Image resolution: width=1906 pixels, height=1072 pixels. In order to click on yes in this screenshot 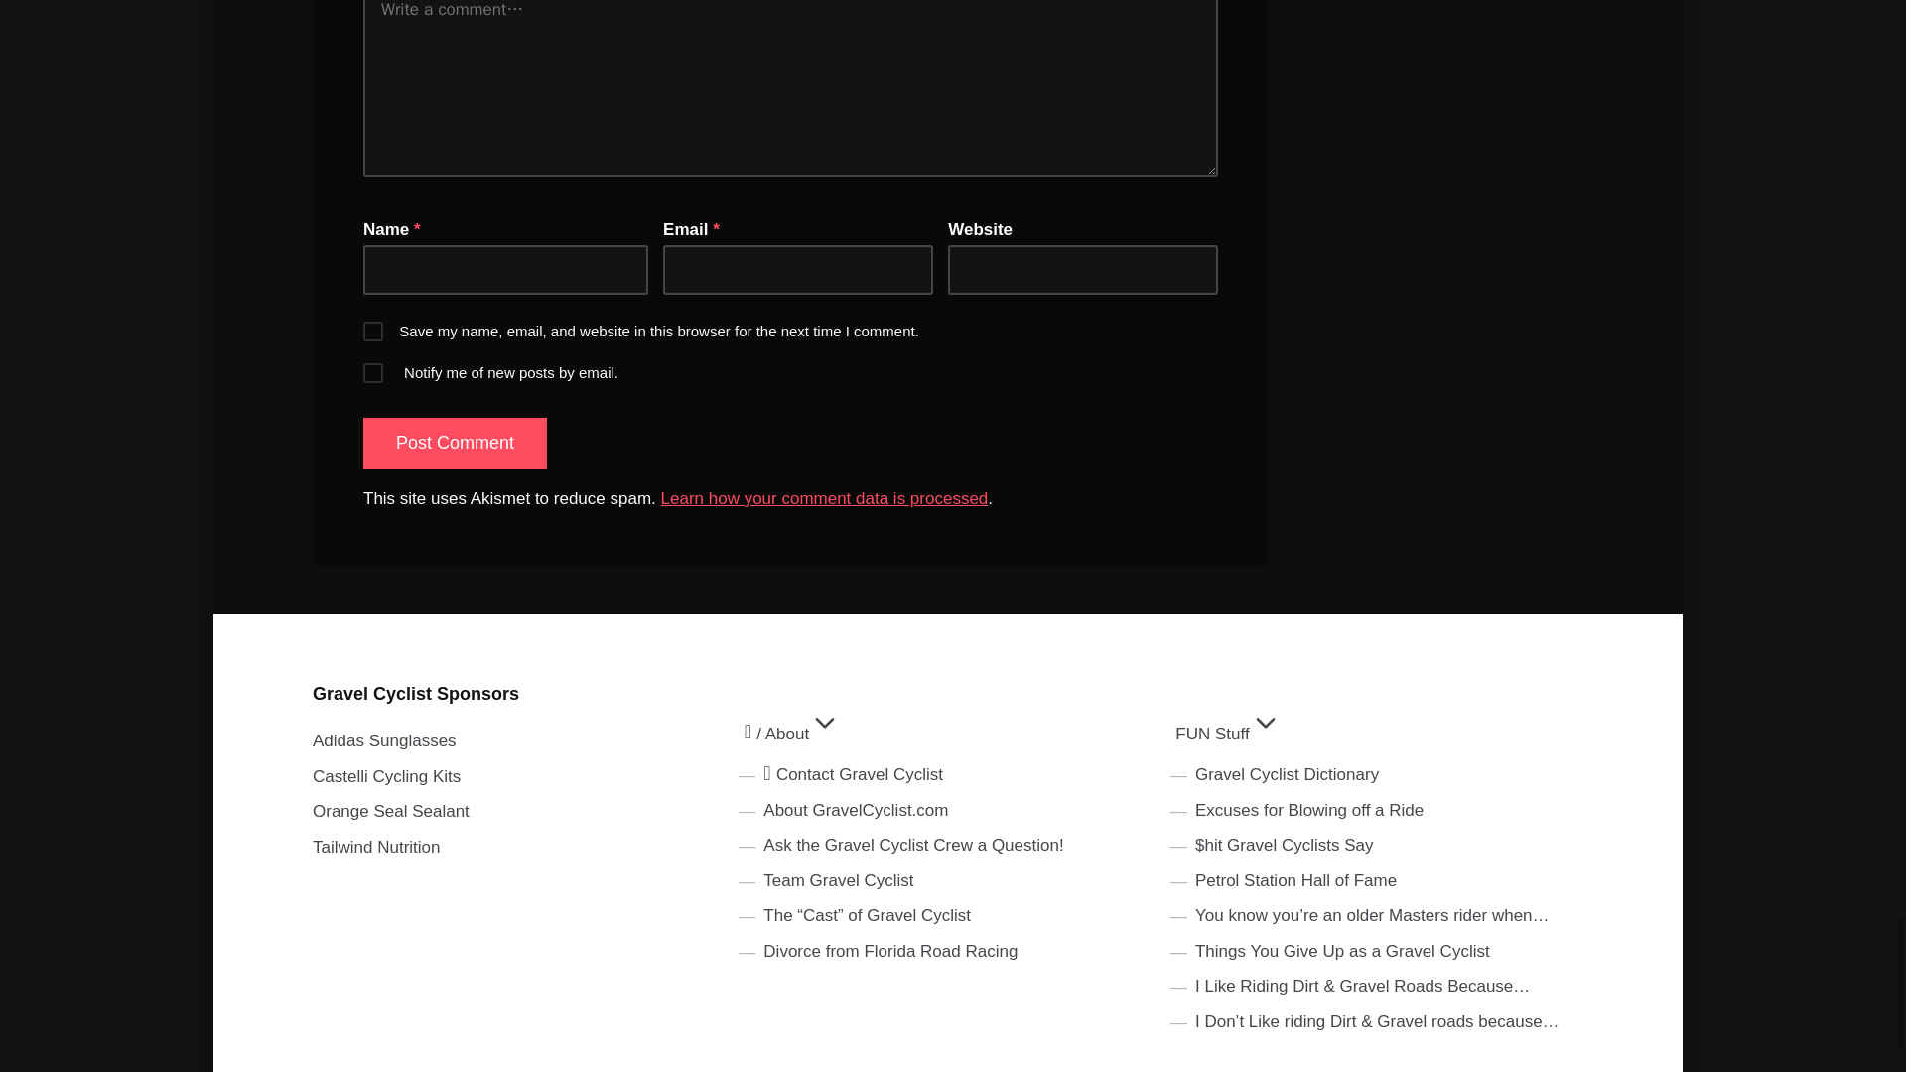, I will do `click(373, 332)`.